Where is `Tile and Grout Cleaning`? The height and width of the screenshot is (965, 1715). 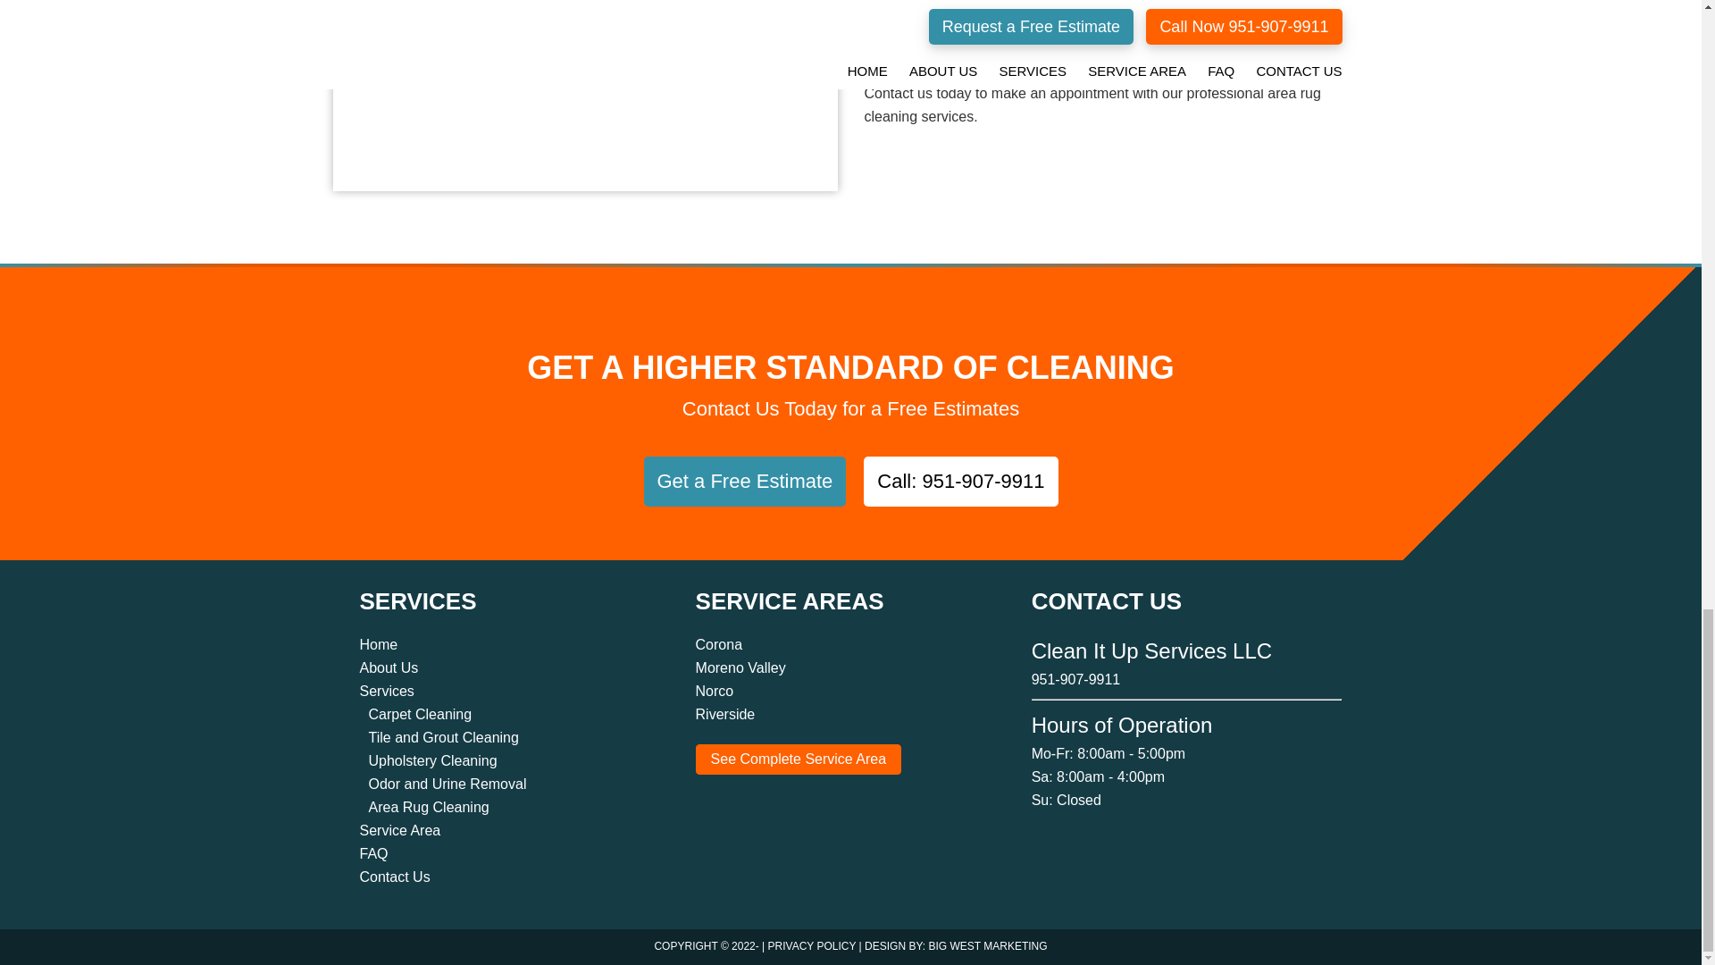
Tile and Grout Cleaning is located at coordinates (443, 736).